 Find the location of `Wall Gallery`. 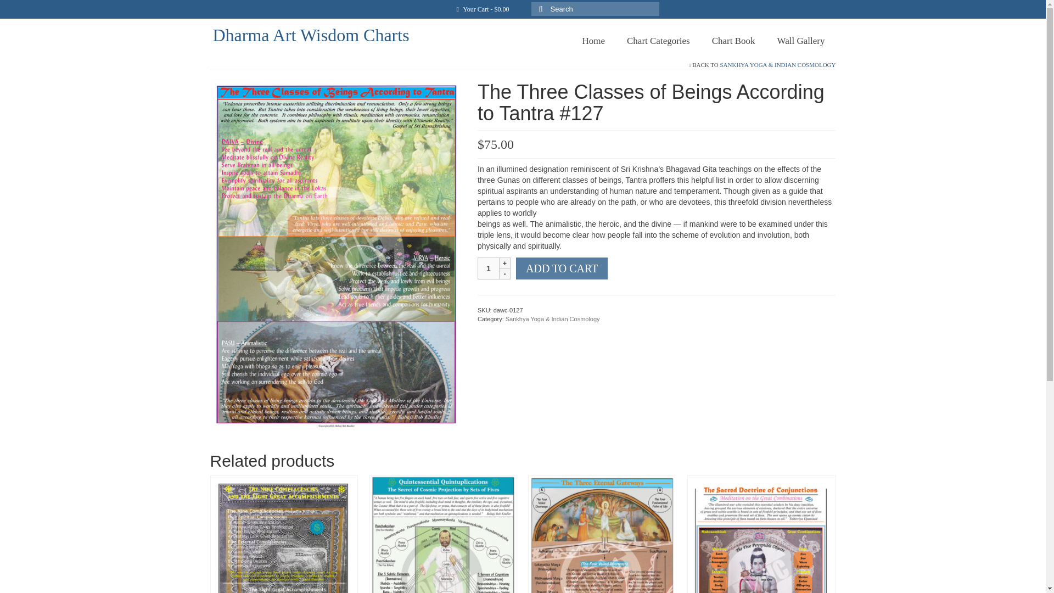

Wall Gallery is located at coordinates (800, 41).